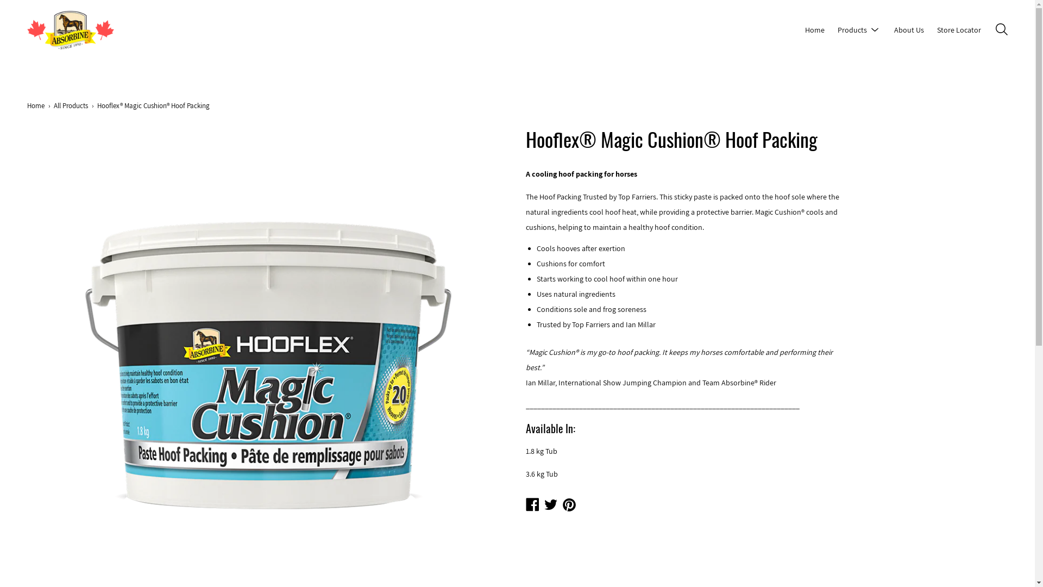  I want to click on Home, so click(38, 107).